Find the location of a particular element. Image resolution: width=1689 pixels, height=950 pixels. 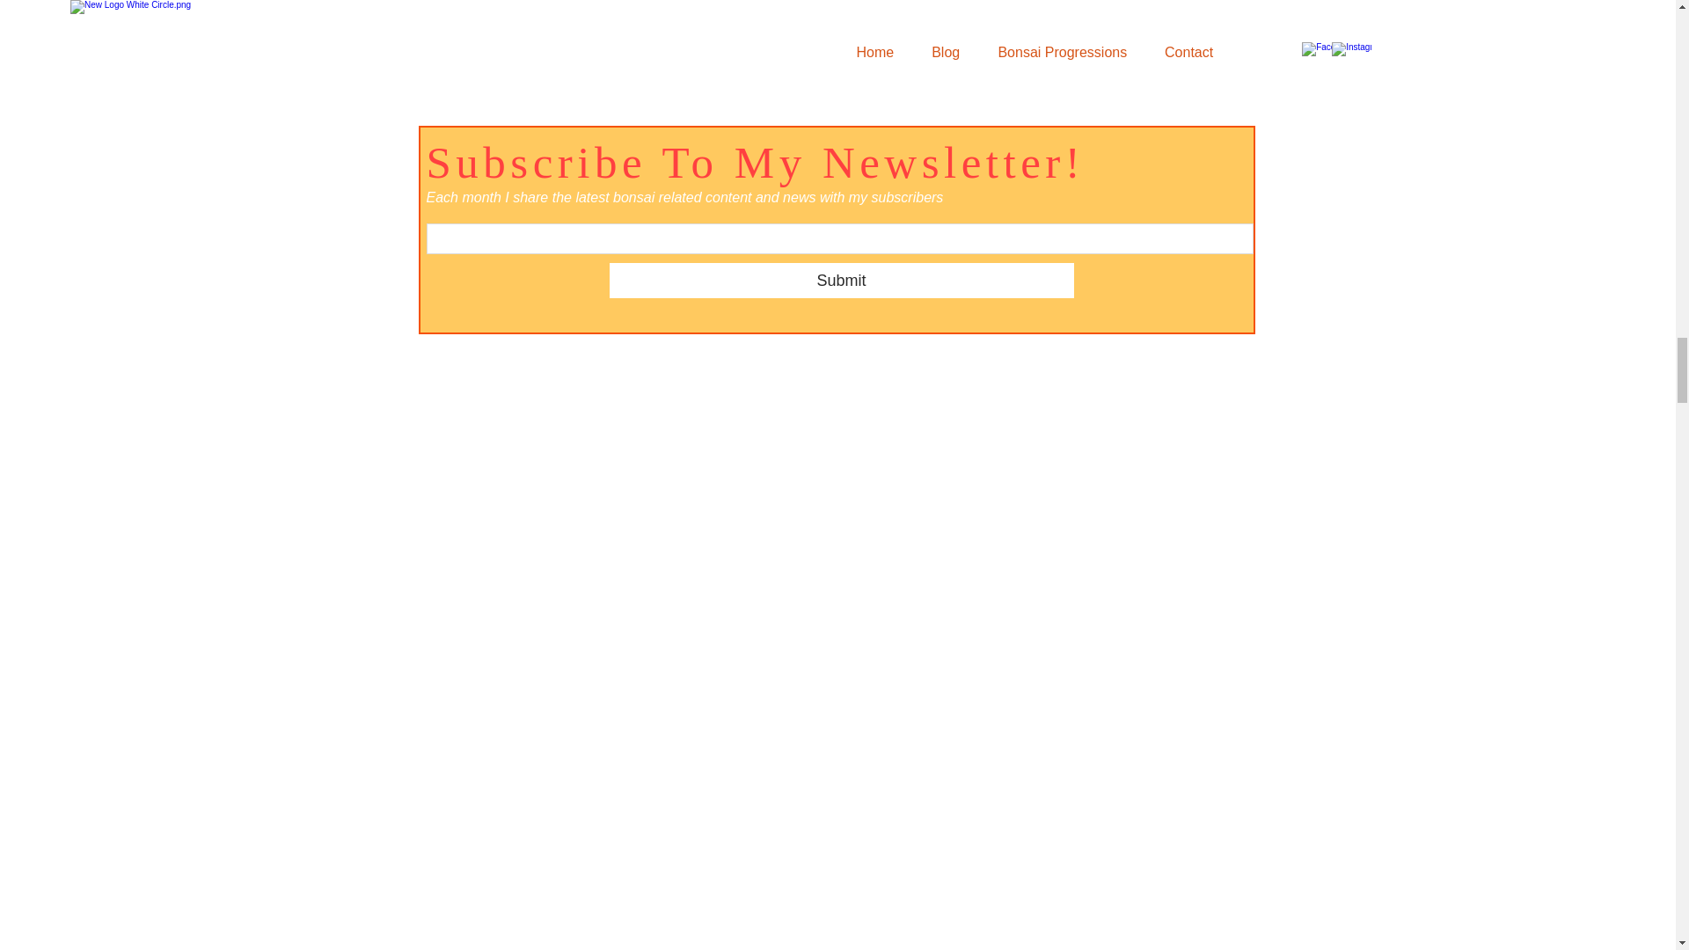

Submit is located at coordinates (840, 281).